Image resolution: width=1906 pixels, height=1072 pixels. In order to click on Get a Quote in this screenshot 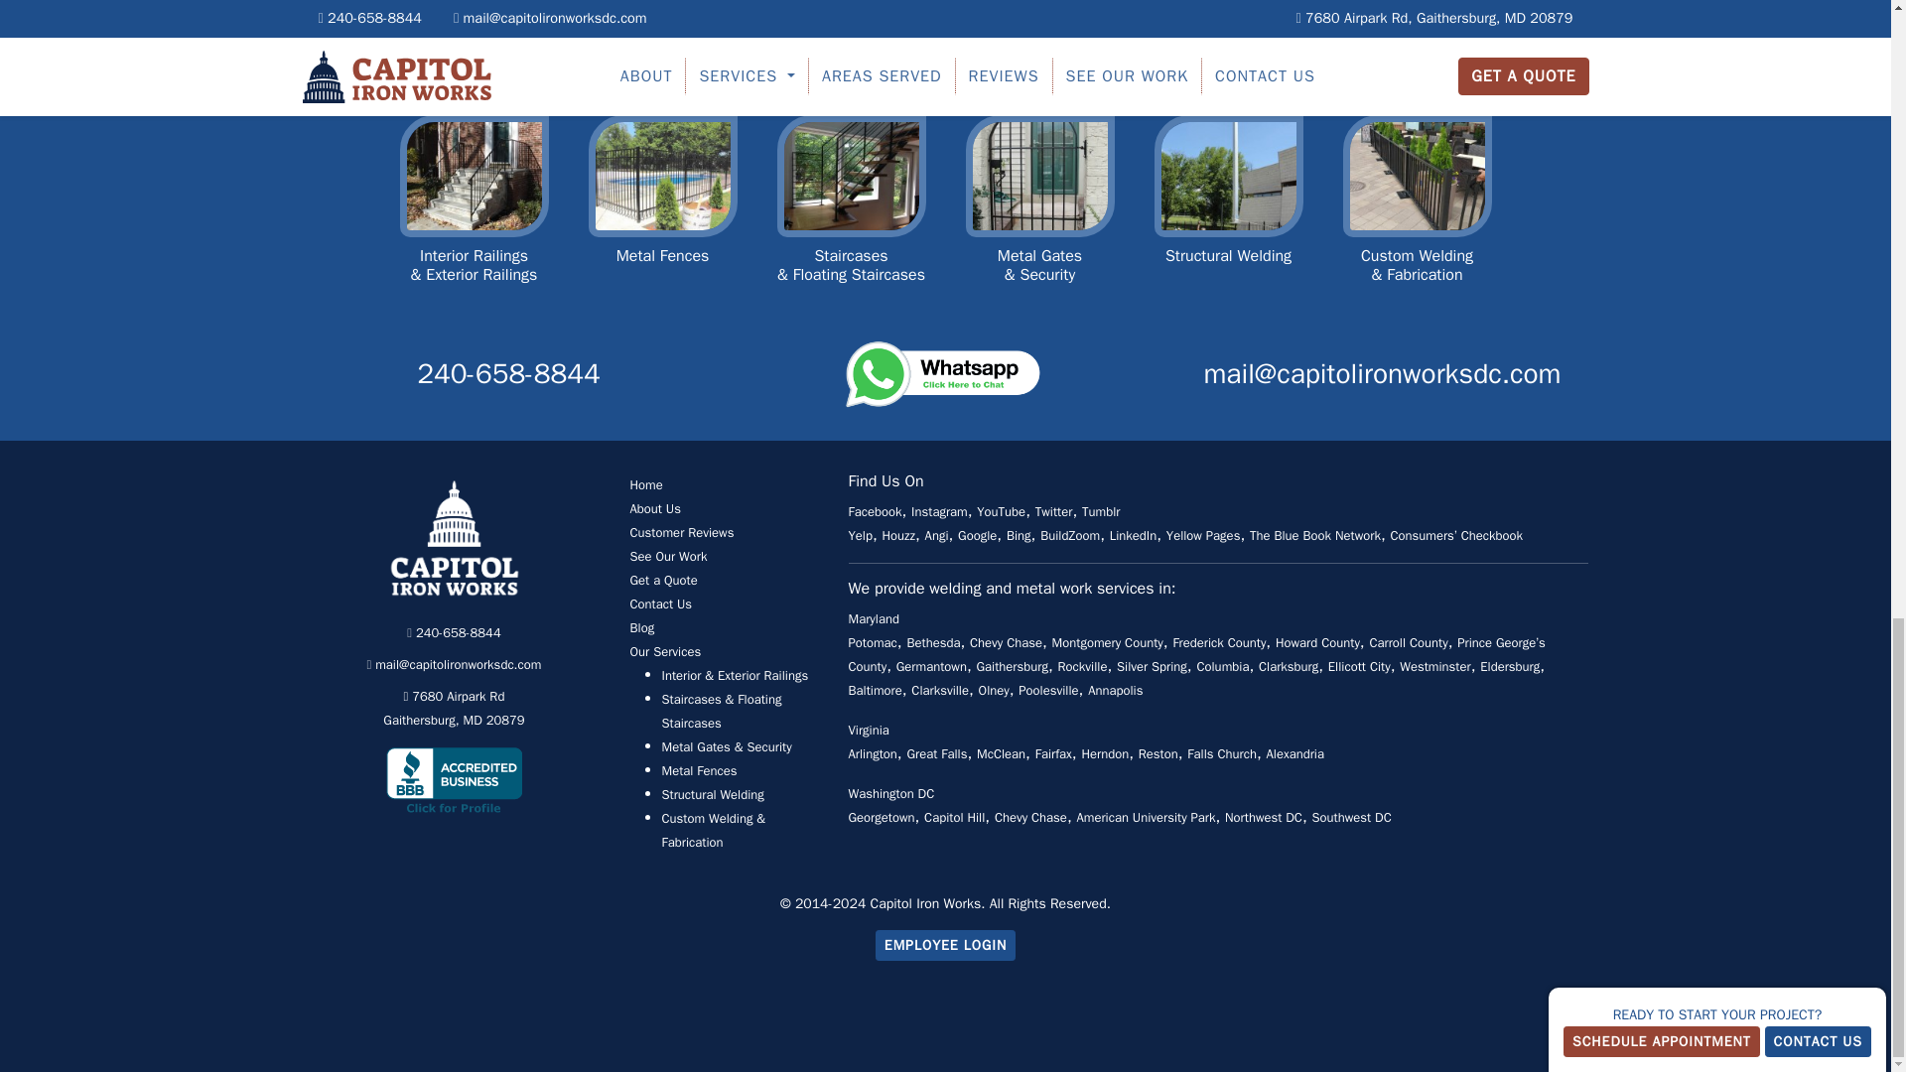, I will do `click(663, 580)`.